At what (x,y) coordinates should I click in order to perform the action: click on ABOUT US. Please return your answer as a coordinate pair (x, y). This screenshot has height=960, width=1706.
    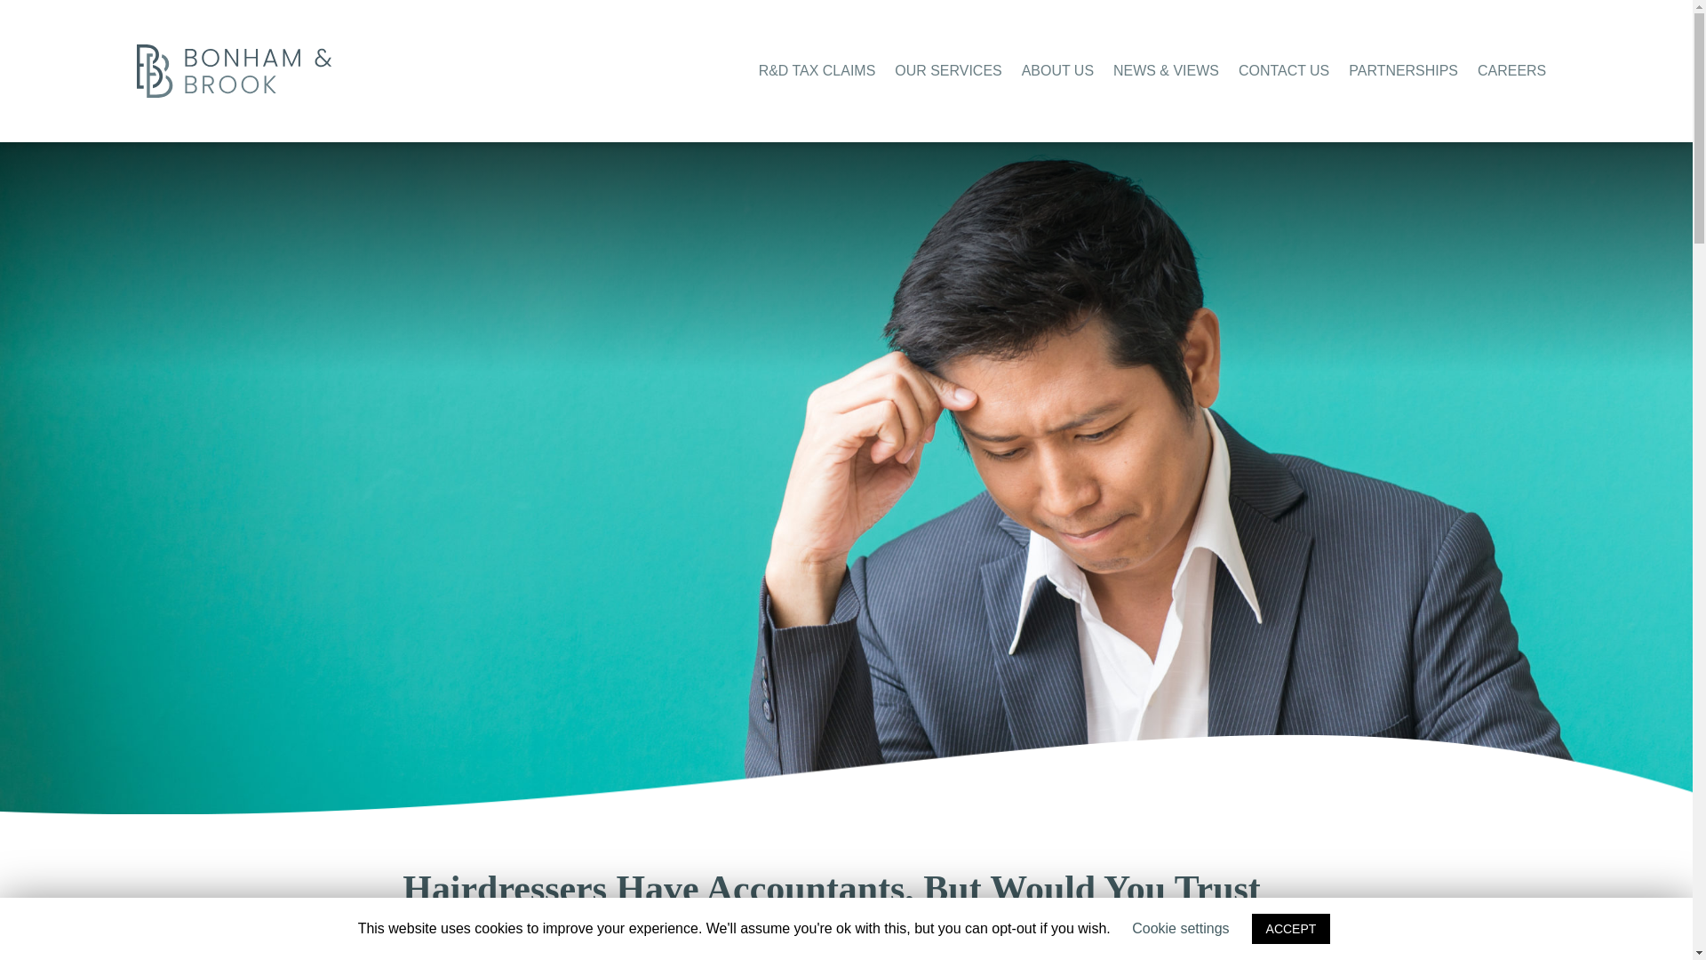
    Looking at the image, I should click on (1057, 70).